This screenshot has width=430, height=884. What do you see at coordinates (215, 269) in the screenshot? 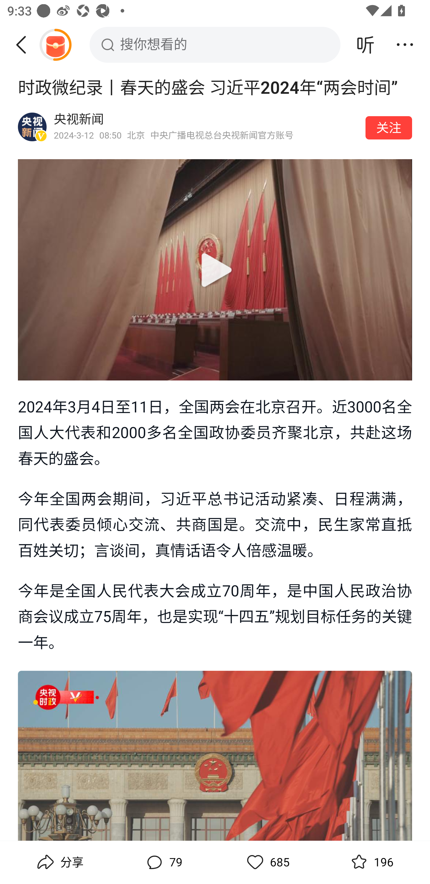
I see `播放视频` at bounding box center [215, 269].